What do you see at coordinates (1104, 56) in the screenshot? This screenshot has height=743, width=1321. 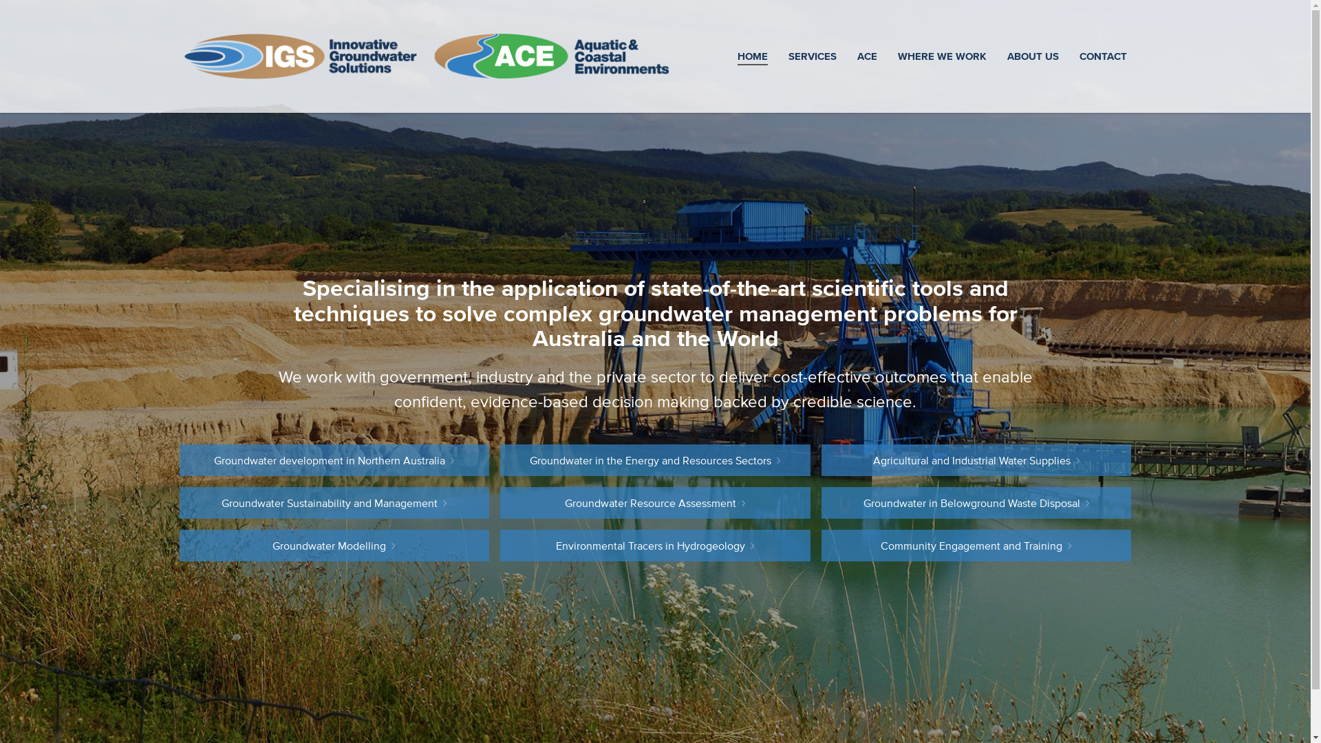 I see `CONTACT` at bounding box center [1104, 56].